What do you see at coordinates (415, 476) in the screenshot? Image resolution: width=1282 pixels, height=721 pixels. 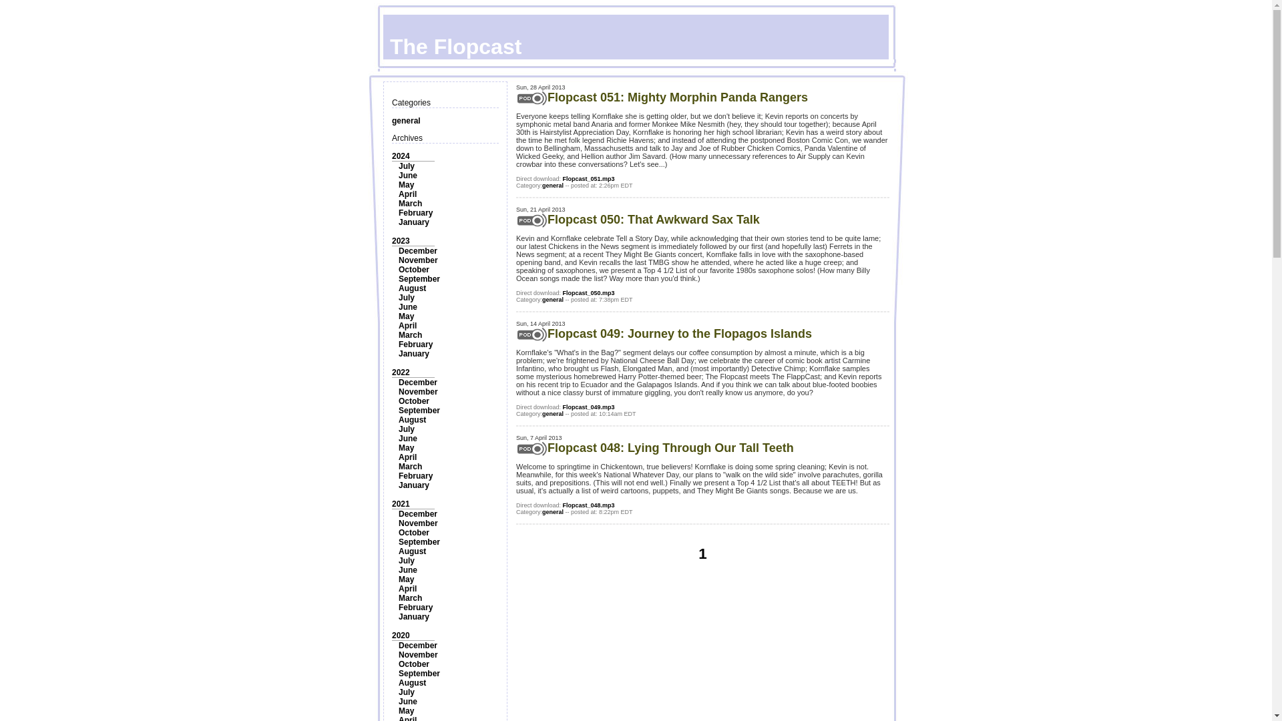 I see `February` at bounding box center [415, 476].